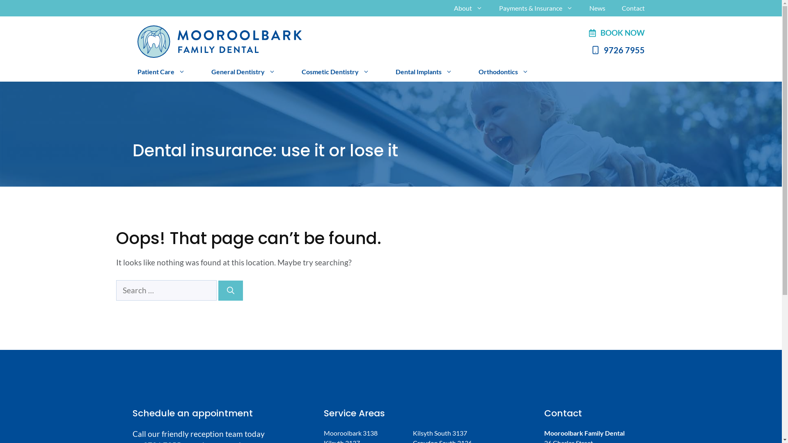 This screenshot has height=443, width=788. I want to click on Search for:, so click(166, 290).